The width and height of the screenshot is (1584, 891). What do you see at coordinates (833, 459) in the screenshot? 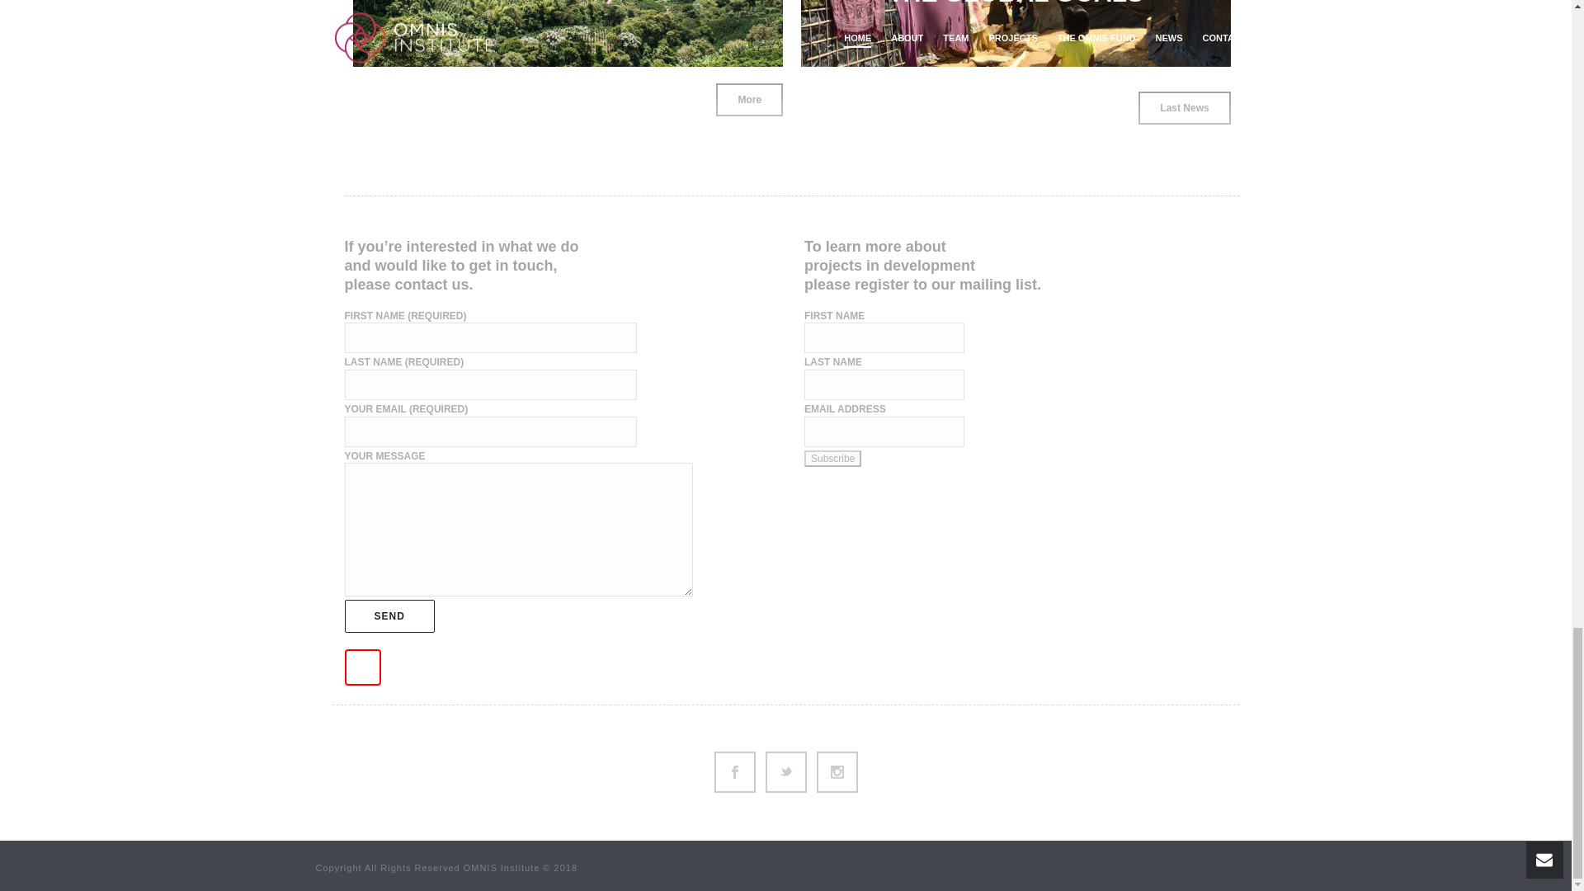
I see `Subscribe` at bounding box center [833, 459].